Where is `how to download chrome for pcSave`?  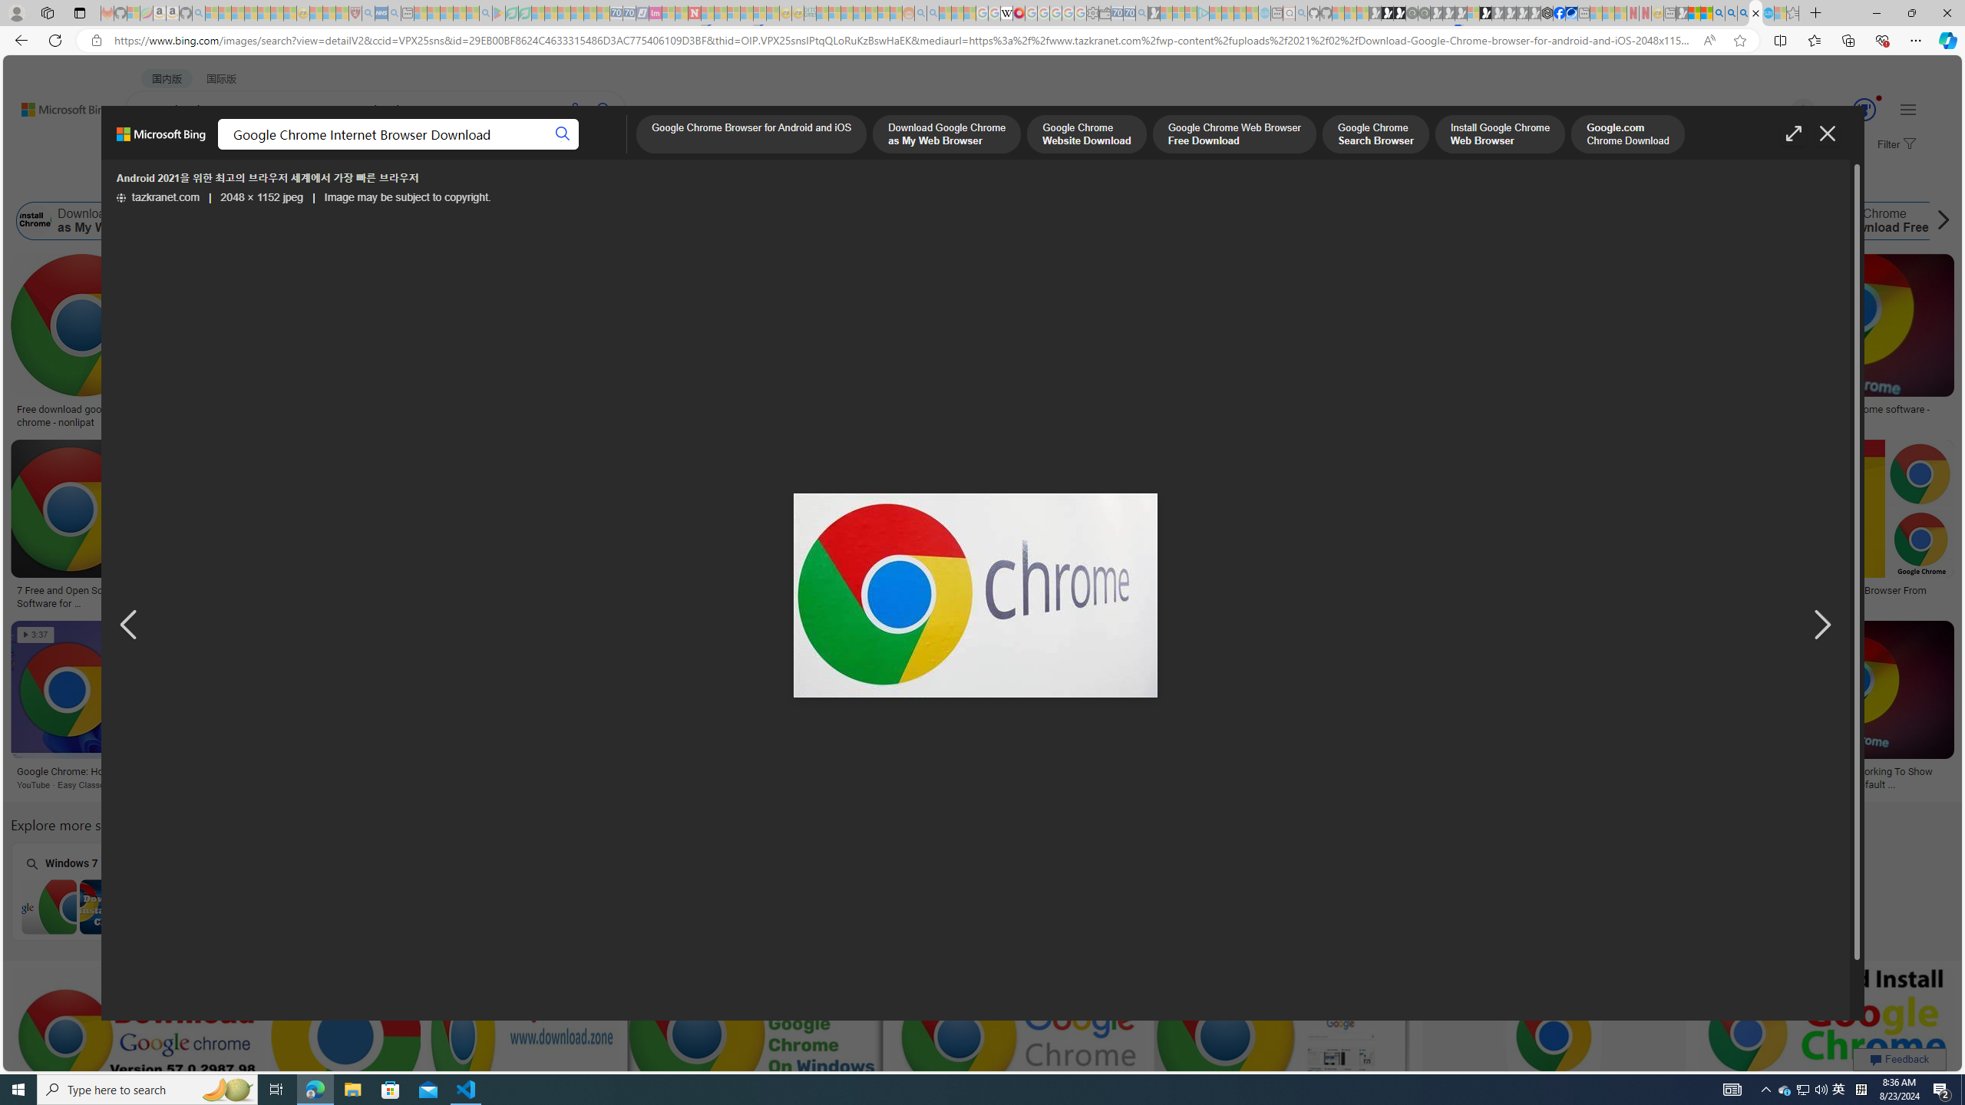 how to download chrome for pcSave is located at coordinates (758, 1054).